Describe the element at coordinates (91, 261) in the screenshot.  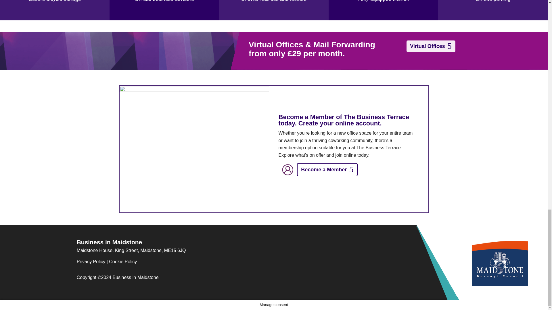
I see `Privacy Policy` at that location.